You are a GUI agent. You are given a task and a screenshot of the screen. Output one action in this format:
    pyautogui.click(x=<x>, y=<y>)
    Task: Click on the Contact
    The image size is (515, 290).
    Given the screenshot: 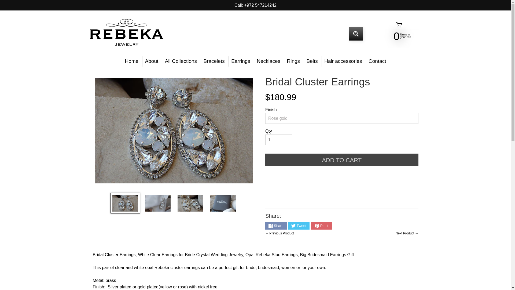 What is the action you would take?
    pyautogui.click(x=377, y=61)
    